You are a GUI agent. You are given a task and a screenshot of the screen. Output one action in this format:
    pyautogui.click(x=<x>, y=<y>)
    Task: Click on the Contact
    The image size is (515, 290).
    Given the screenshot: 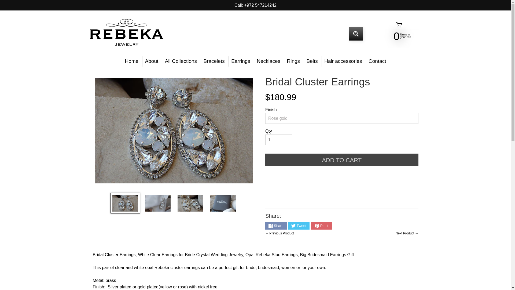 What is the action you would take?
    pyautogui.click(x=377, y=61)
    